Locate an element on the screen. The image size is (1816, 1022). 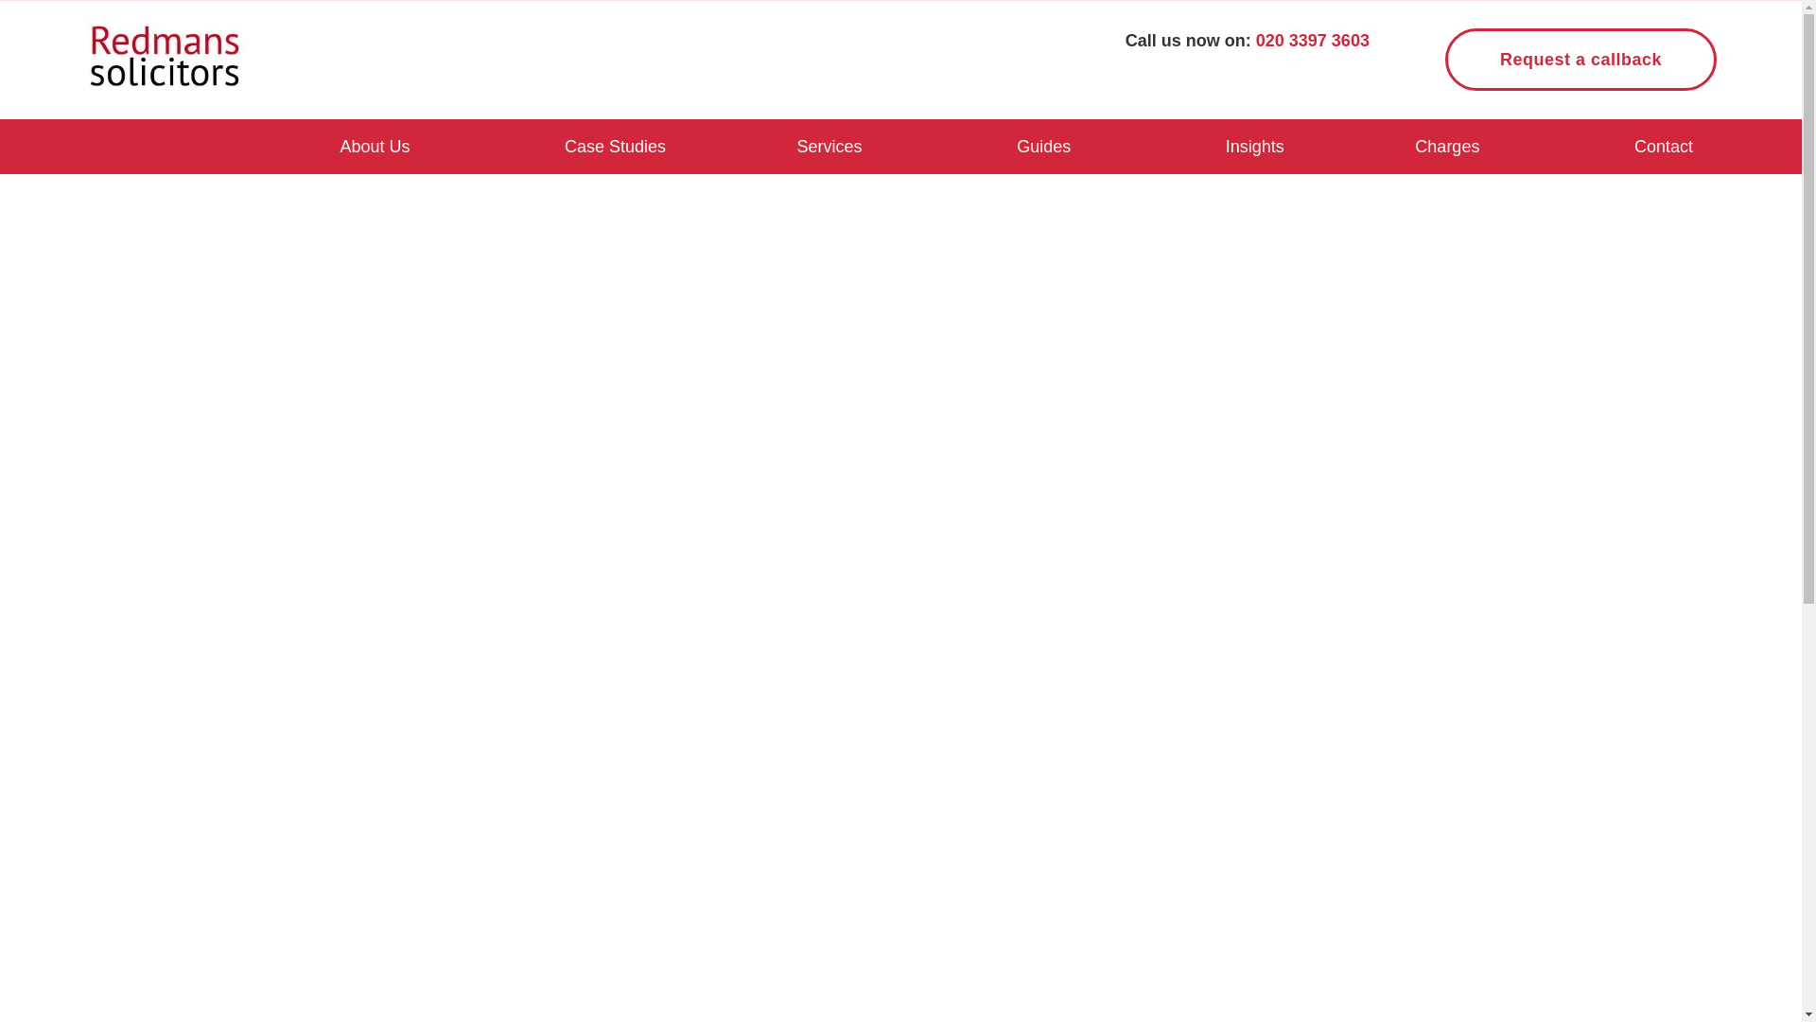
Services is located at coordinates (829, 146).